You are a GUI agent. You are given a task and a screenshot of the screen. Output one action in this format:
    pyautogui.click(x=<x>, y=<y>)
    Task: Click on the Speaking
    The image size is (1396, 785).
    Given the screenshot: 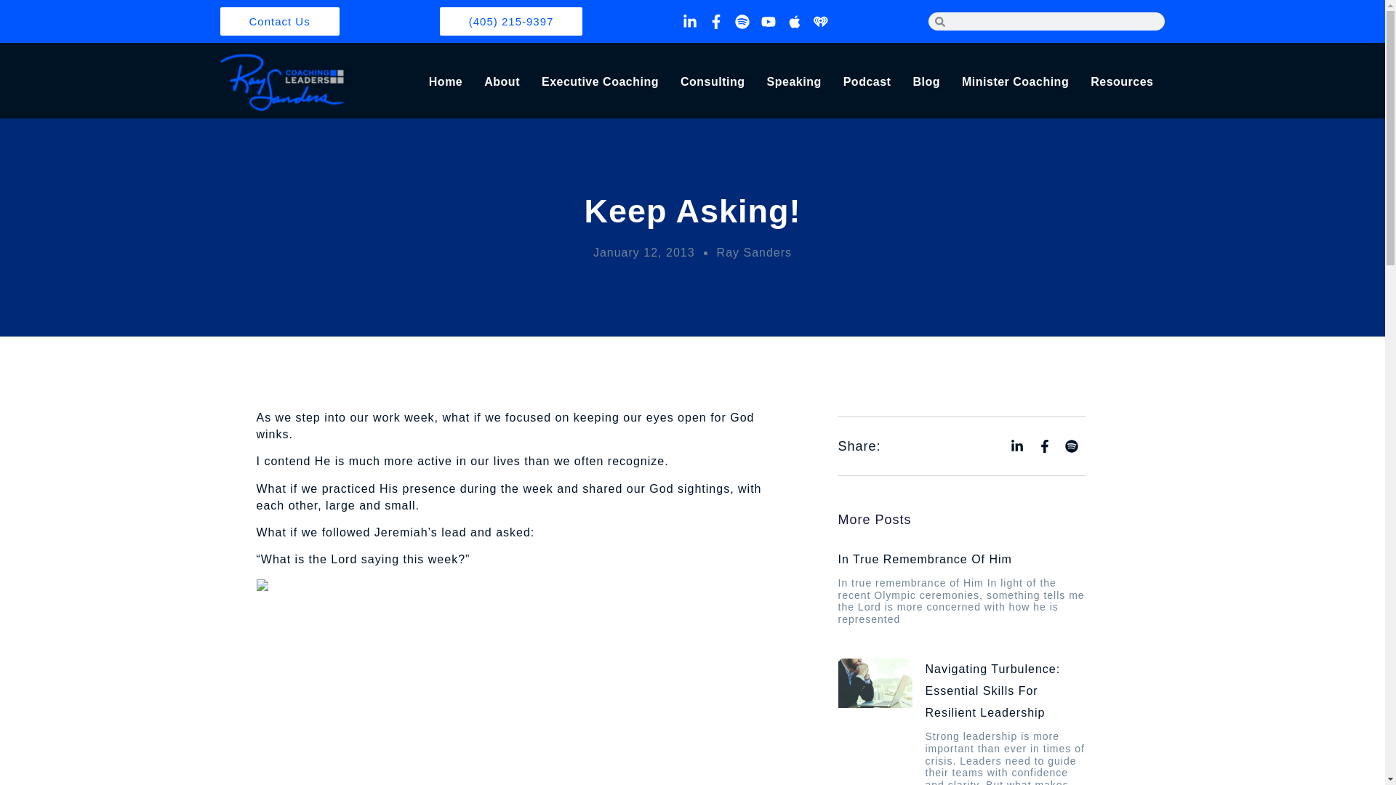 What is the action you would take?
    pyautogui.click(x=794, y=82)
    